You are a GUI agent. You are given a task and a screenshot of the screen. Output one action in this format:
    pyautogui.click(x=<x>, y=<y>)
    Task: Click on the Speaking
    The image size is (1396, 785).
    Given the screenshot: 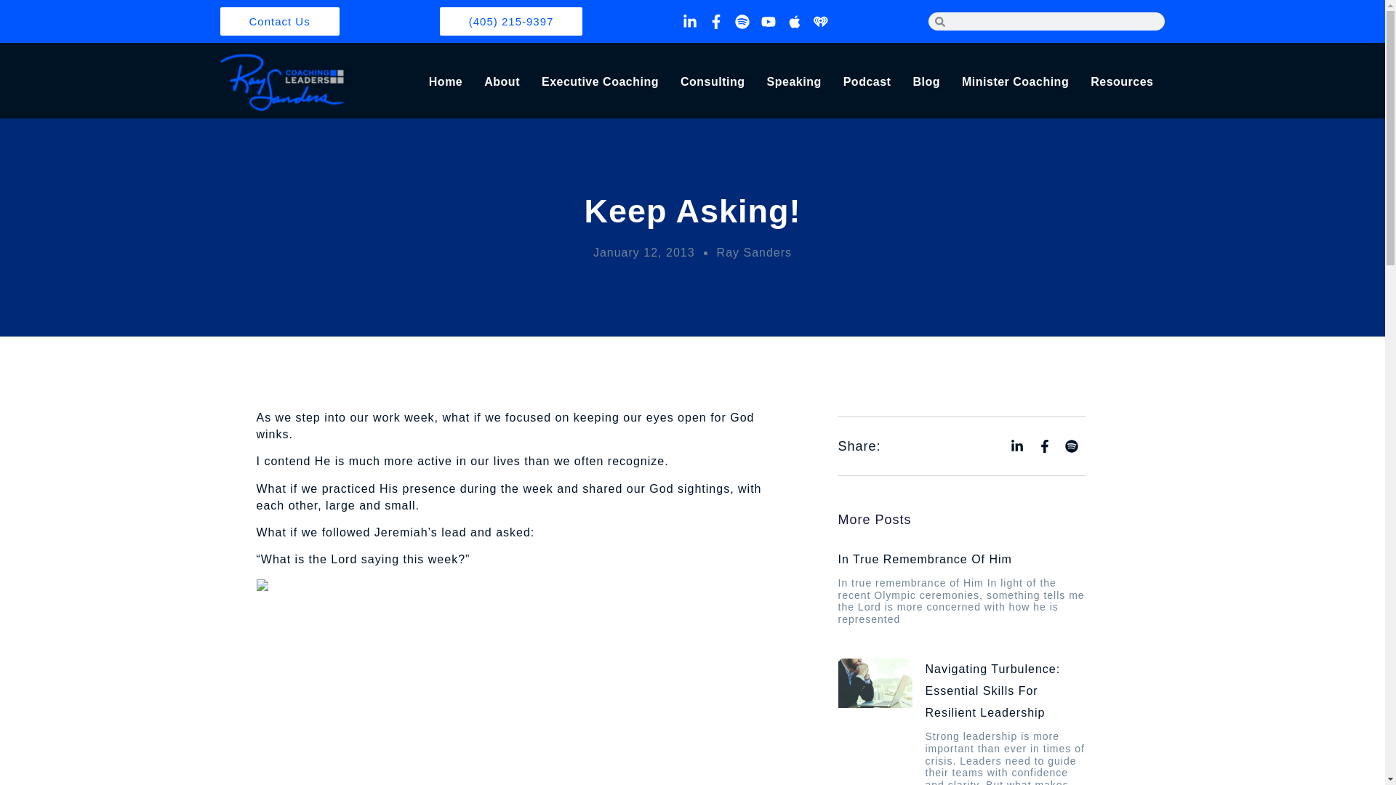 What is the action you would take?
    pyautogui.click(x=794, y=82)
    